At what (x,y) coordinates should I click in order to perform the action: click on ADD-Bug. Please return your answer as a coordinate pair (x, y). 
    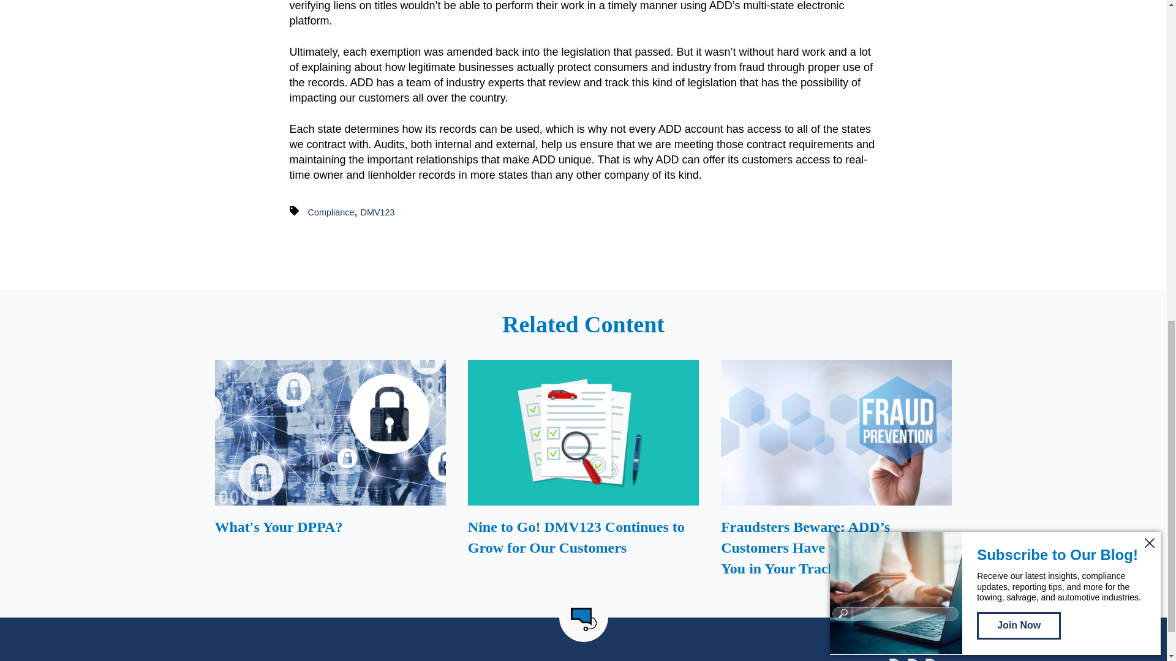
    Looking at the image, I should click on (583, 619).